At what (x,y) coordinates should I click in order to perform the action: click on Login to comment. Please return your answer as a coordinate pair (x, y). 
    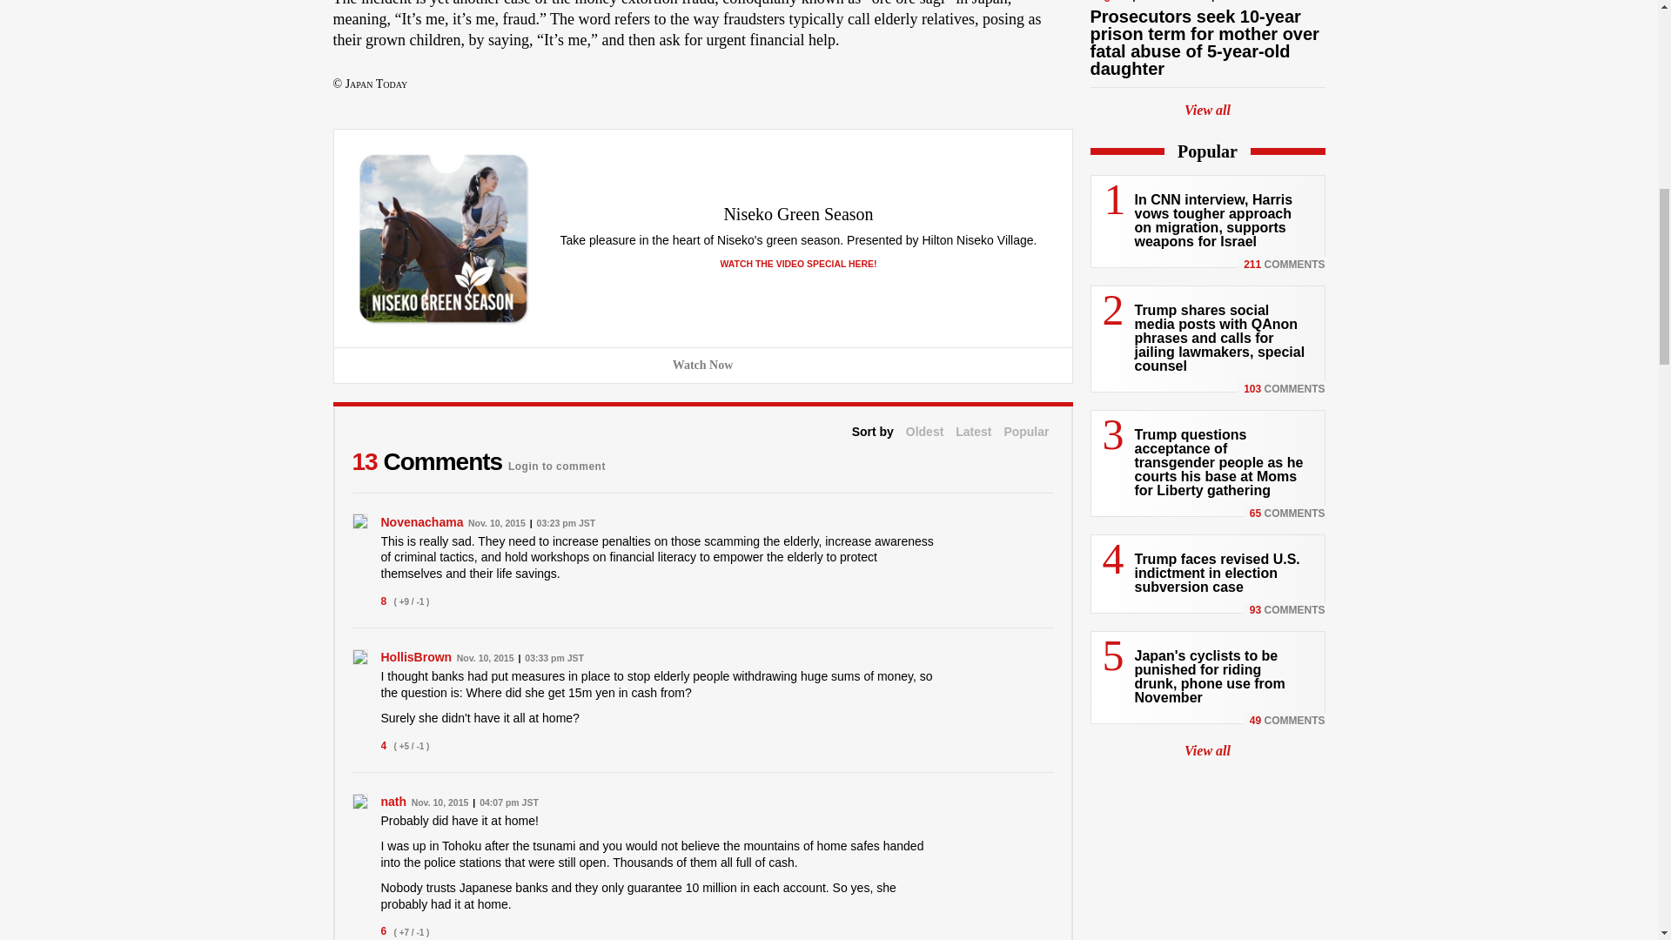
    Looking at the image, I should click on (556, 461).